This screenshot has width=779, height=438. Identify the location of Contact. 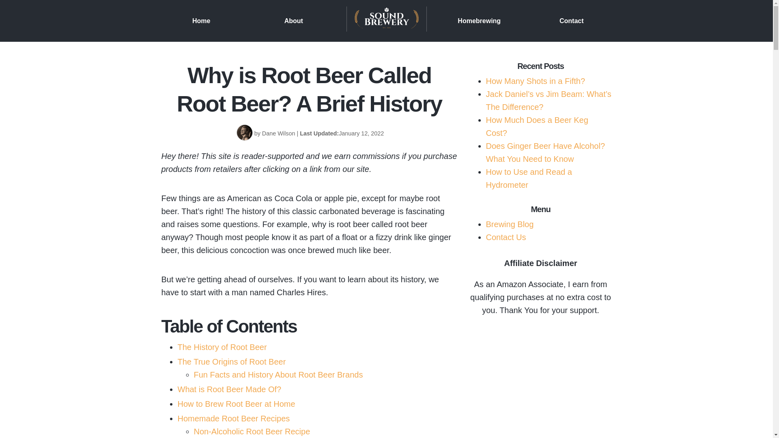
(571, 20).